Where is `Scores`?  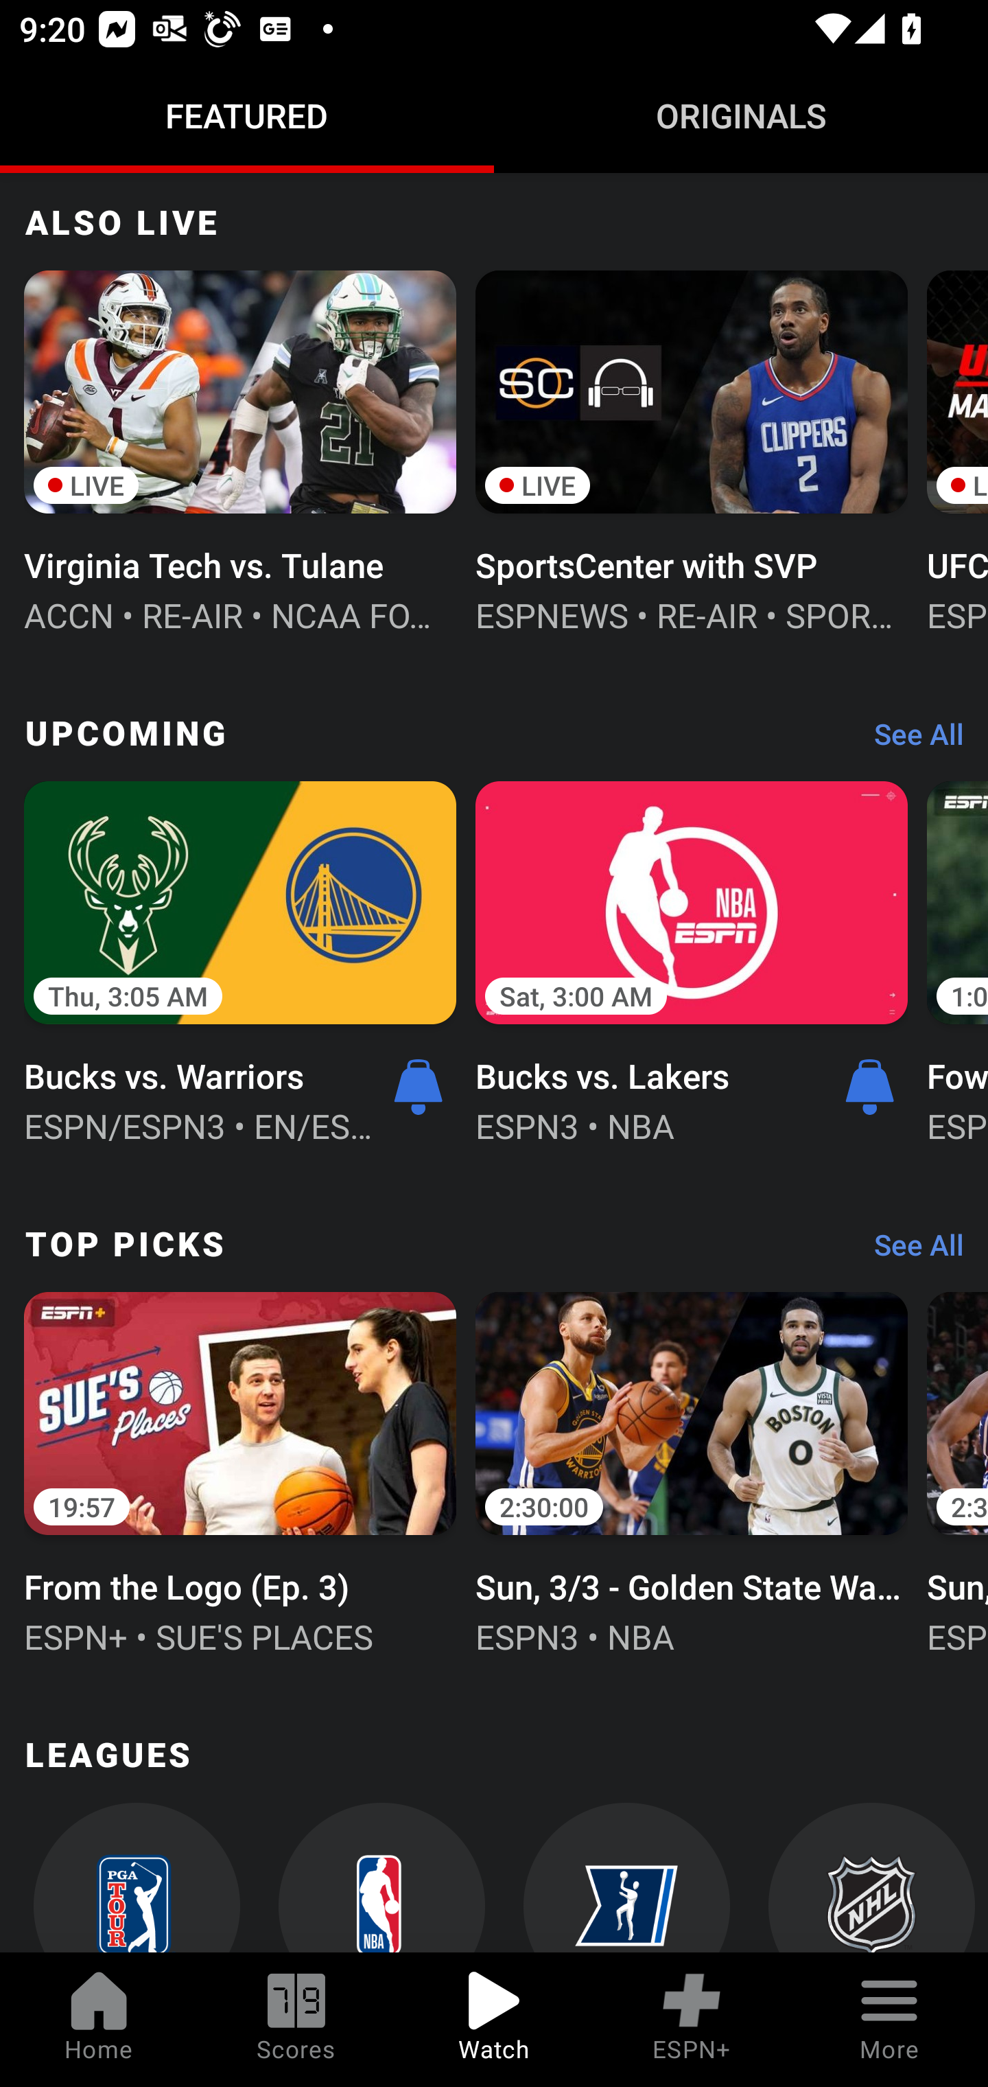
Scores is located at coordinates (296, 2020).